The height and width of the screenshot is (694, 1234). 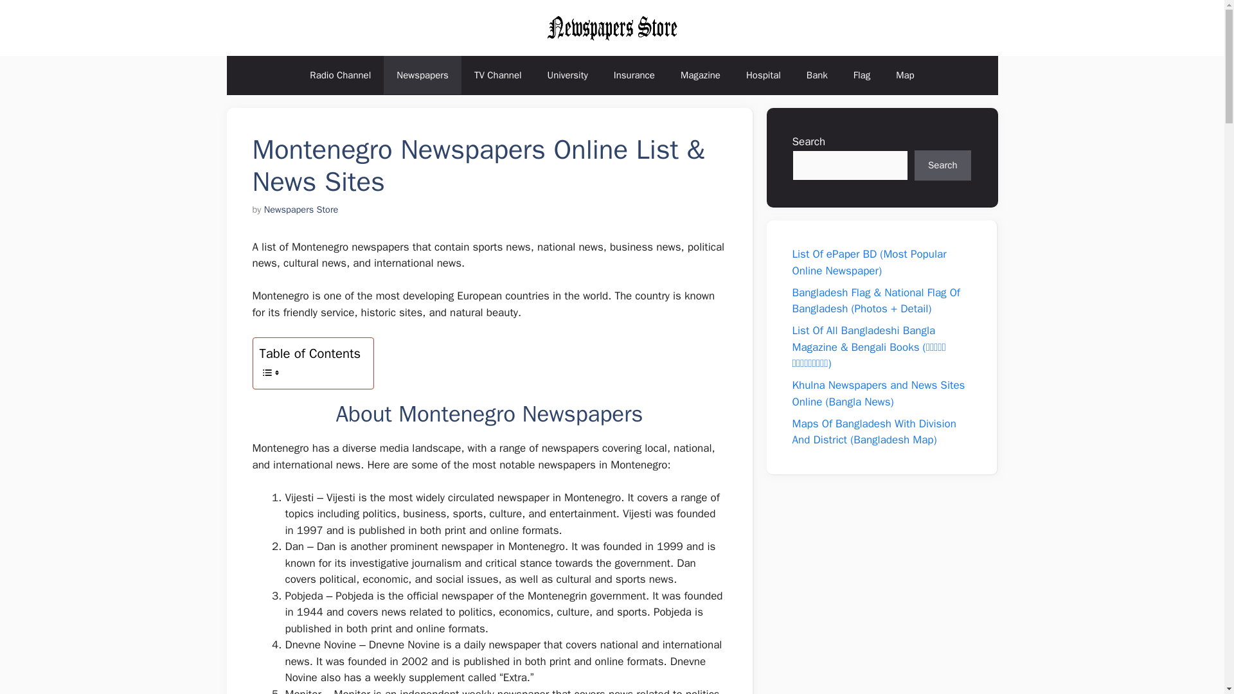 What do you see at coordinates (861, 75) in the screenshot?
I see `Flag` at bounding box center [861, 75].